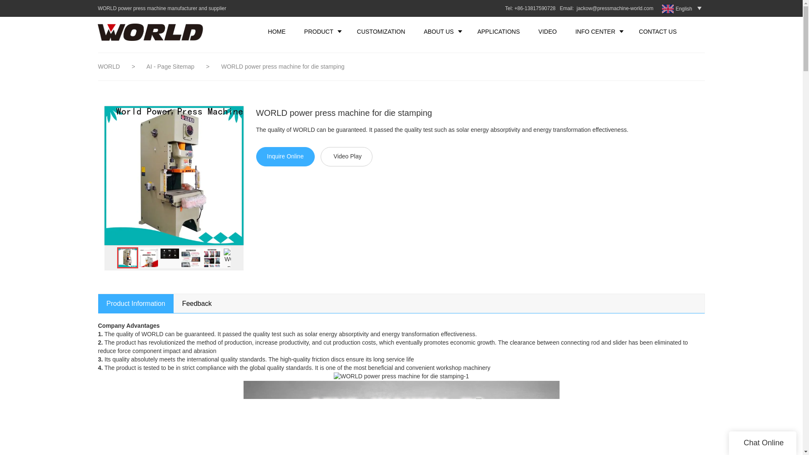  What do you see at coordinates (171, 67) in the screenshot?
I see `AI - Page Sitemap` at bounding box center [171, 67].